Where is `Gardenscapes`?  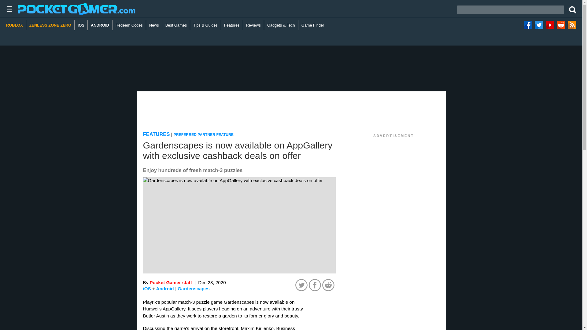 Gardenscapes is located at coordinates (194, 288).